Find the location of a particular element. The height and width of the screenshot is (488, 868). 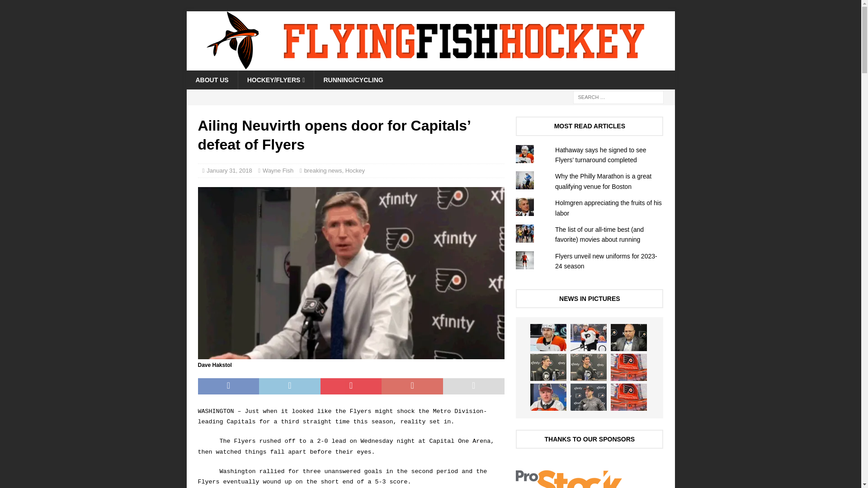

January 31, 2018 is located at coordinates (229, 170).